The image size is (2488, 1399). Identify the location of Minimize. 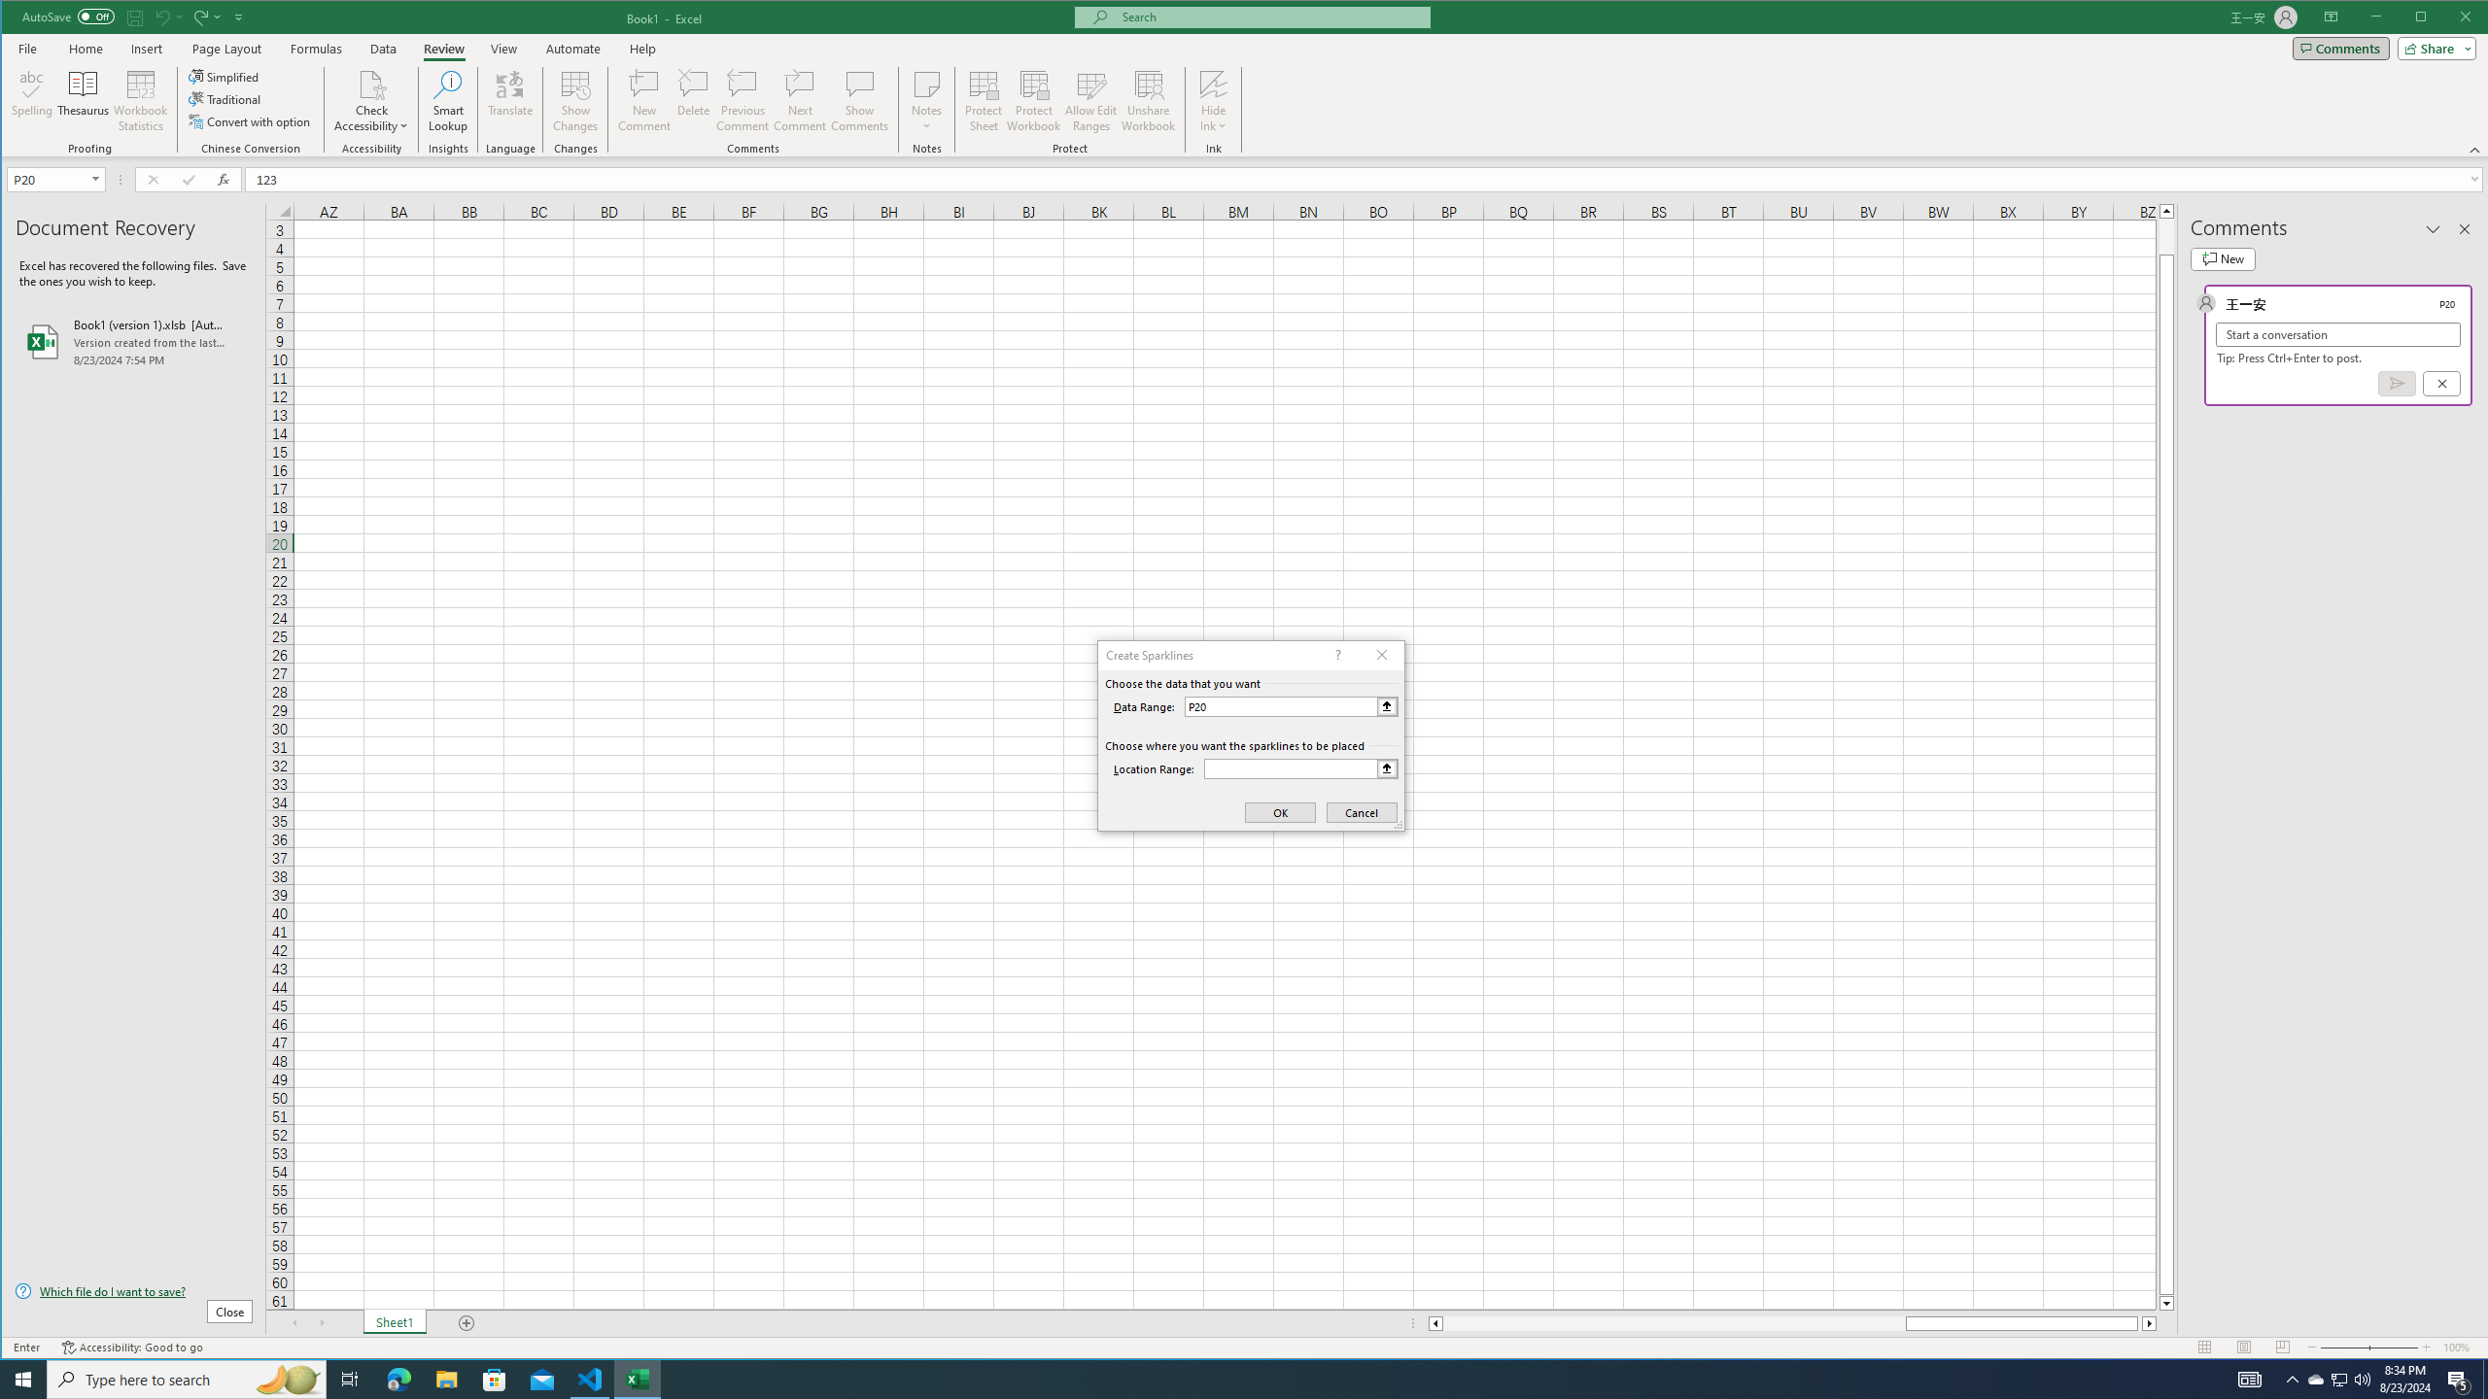
(2426, 18).